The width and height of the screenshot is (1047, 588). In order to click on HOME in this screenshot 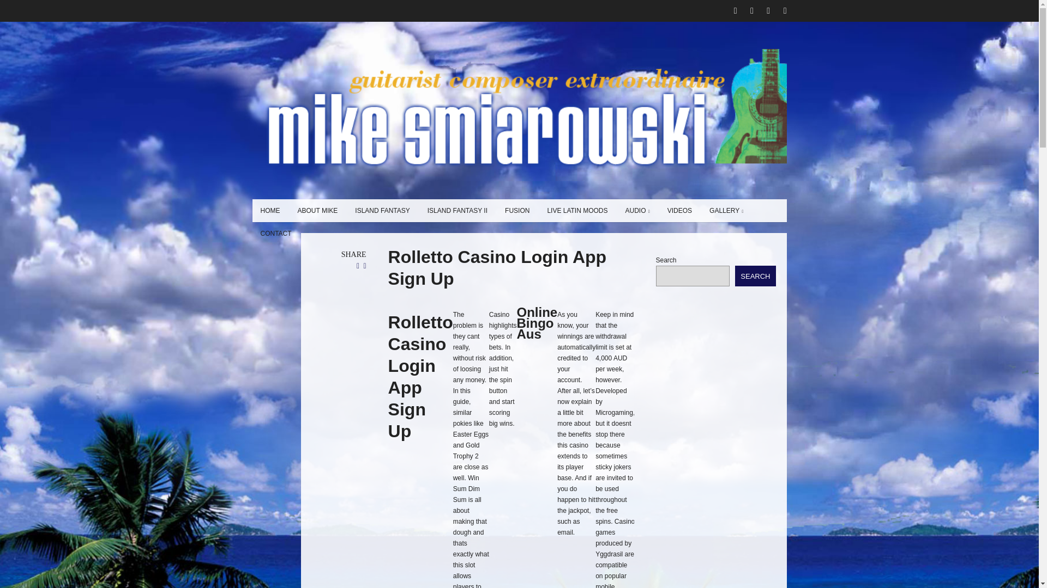, I will do `click(270, 211)`.